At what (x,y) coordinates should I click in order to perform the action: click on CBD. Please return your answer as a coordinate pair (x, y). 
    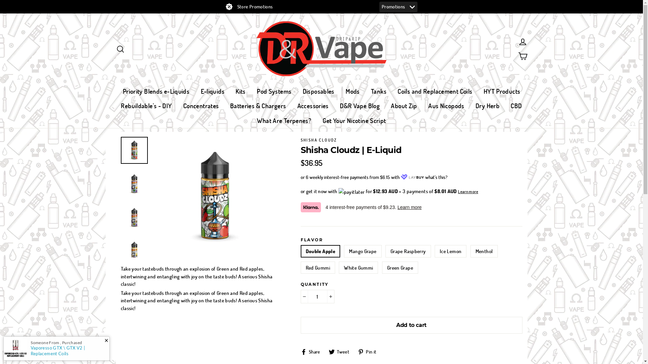
    Looking at the image, I should click on (516, 106).